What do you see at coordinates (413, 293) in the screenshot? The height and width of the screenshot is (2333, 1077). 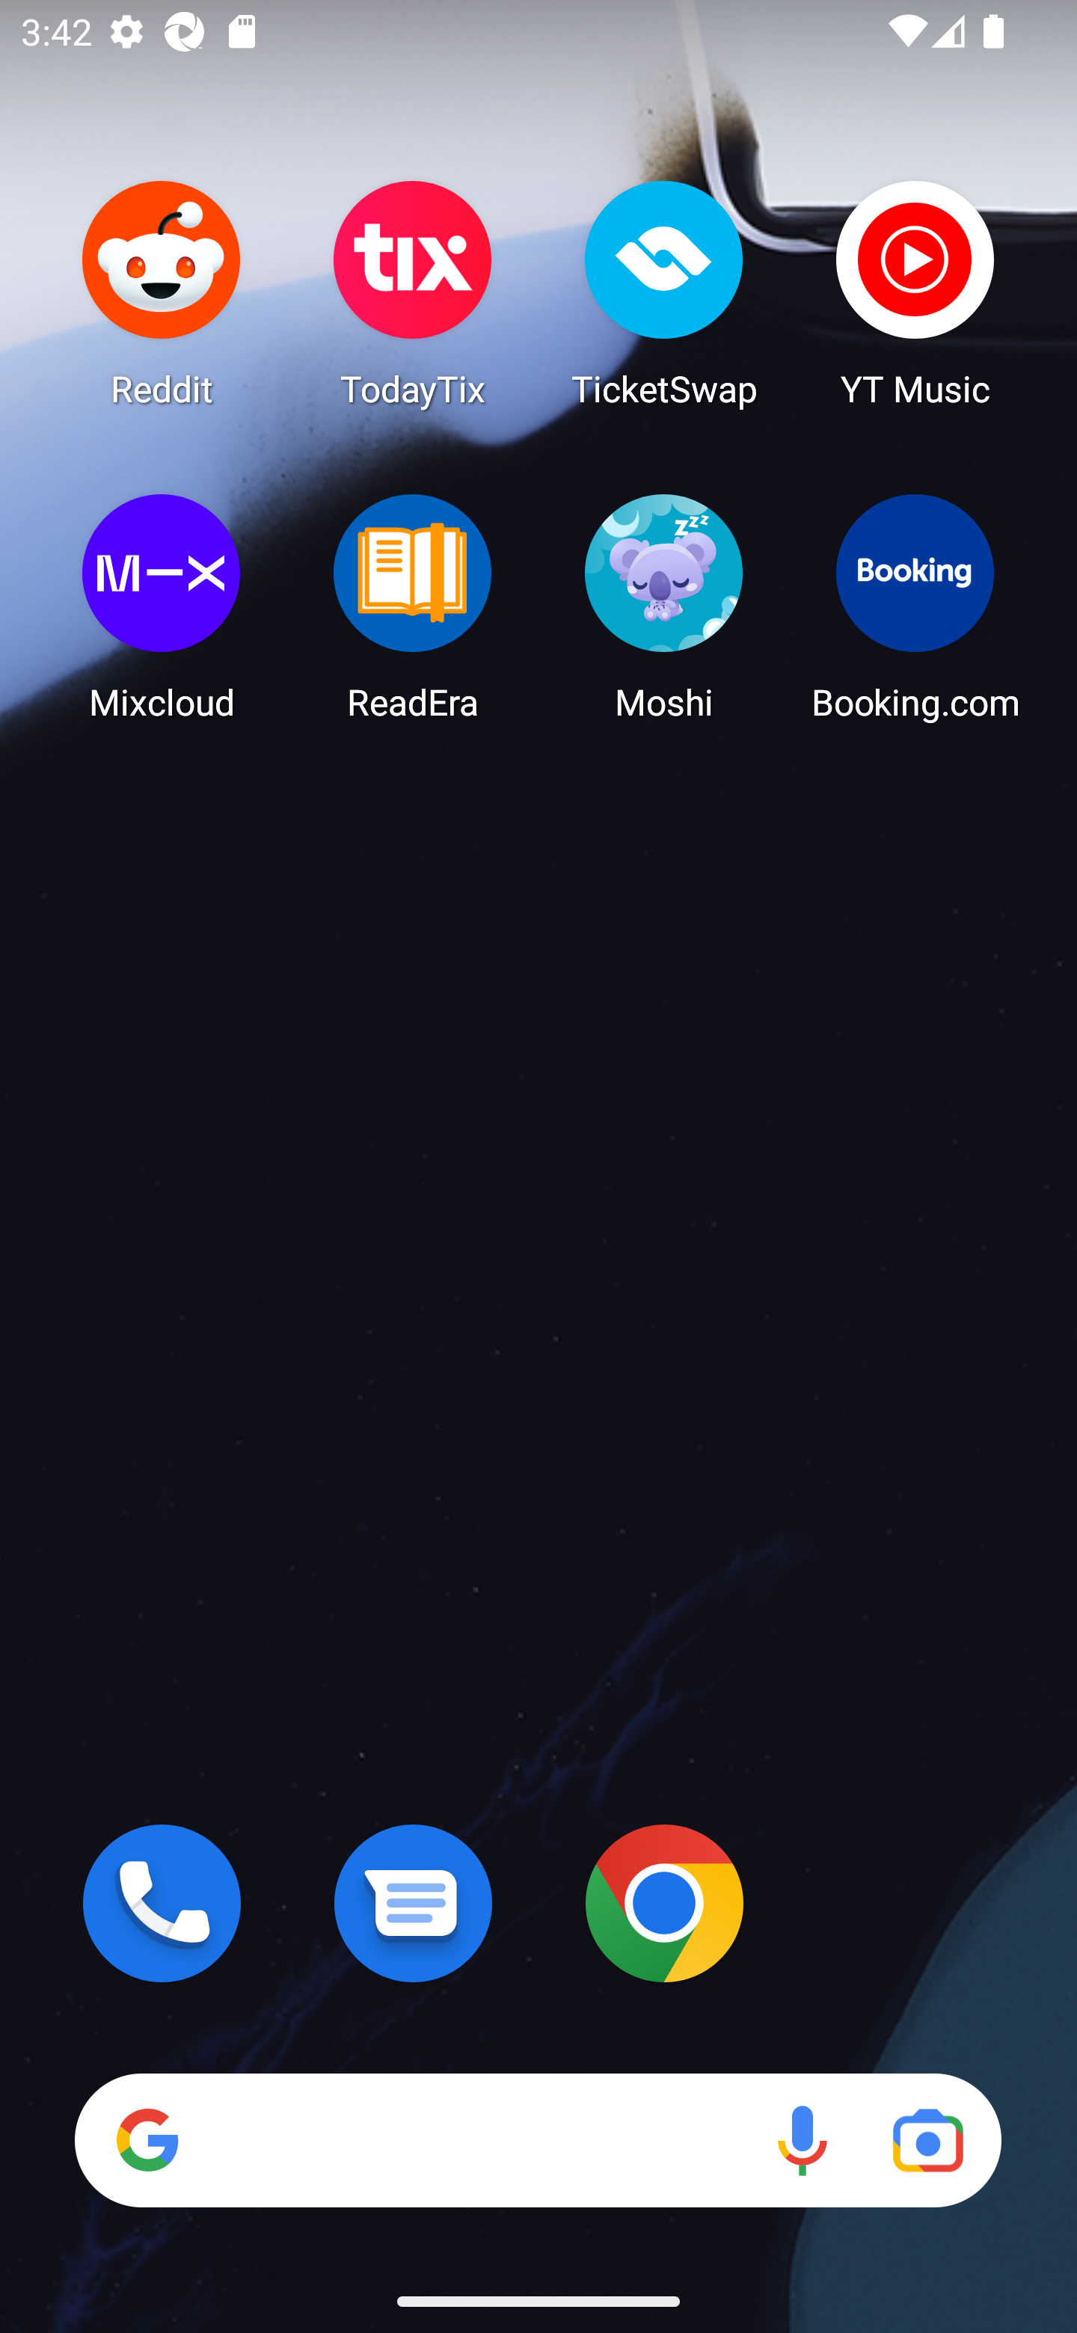 I see `TodayTix` at bounding box center [413, 293].